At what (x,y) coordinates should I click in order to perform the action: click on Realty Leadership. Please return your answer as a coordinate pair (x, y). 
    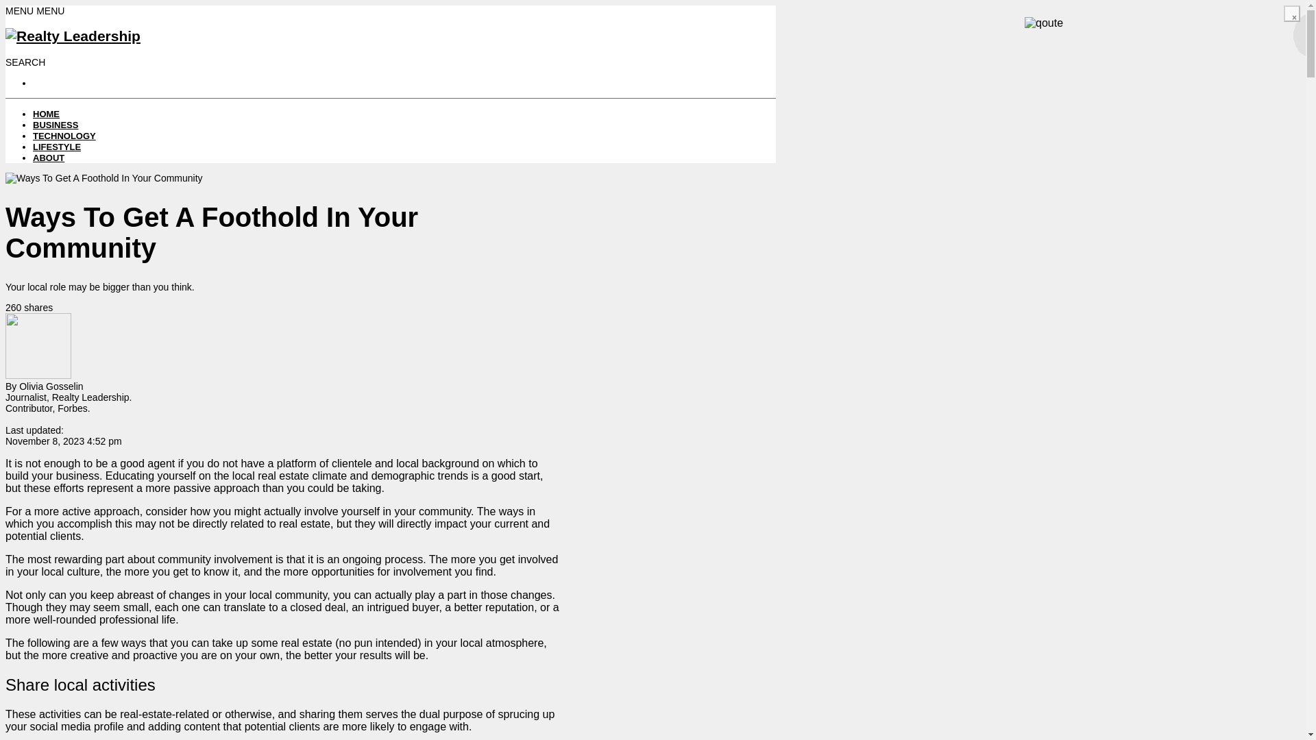
    Looking at the image, I should click on (73, 36).